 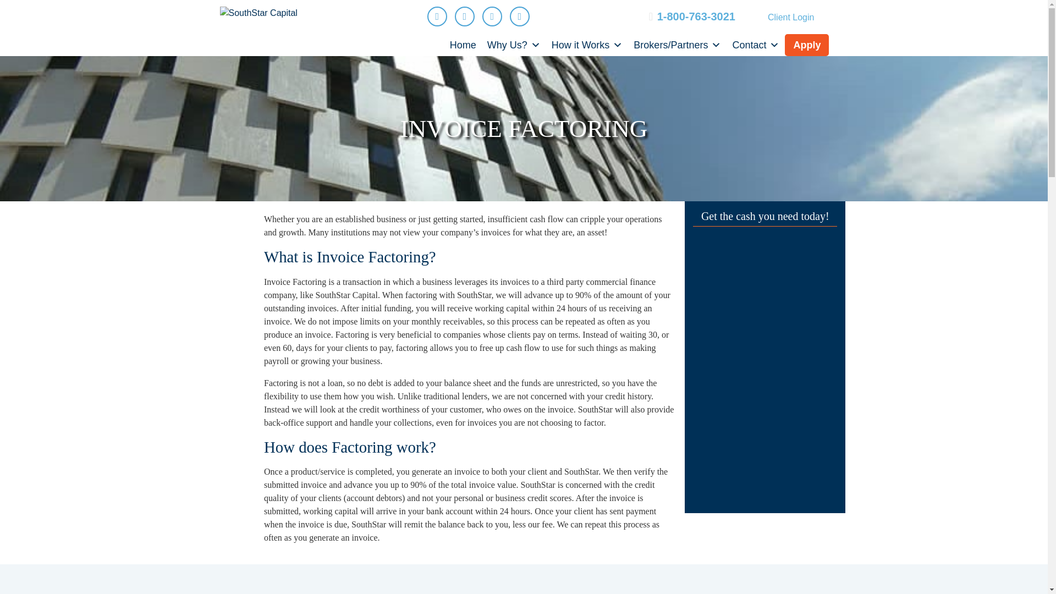 What do you see at coordinates (514, 45) in the screenshot?
I see `Why Us?` at bounding box center [514, 45].